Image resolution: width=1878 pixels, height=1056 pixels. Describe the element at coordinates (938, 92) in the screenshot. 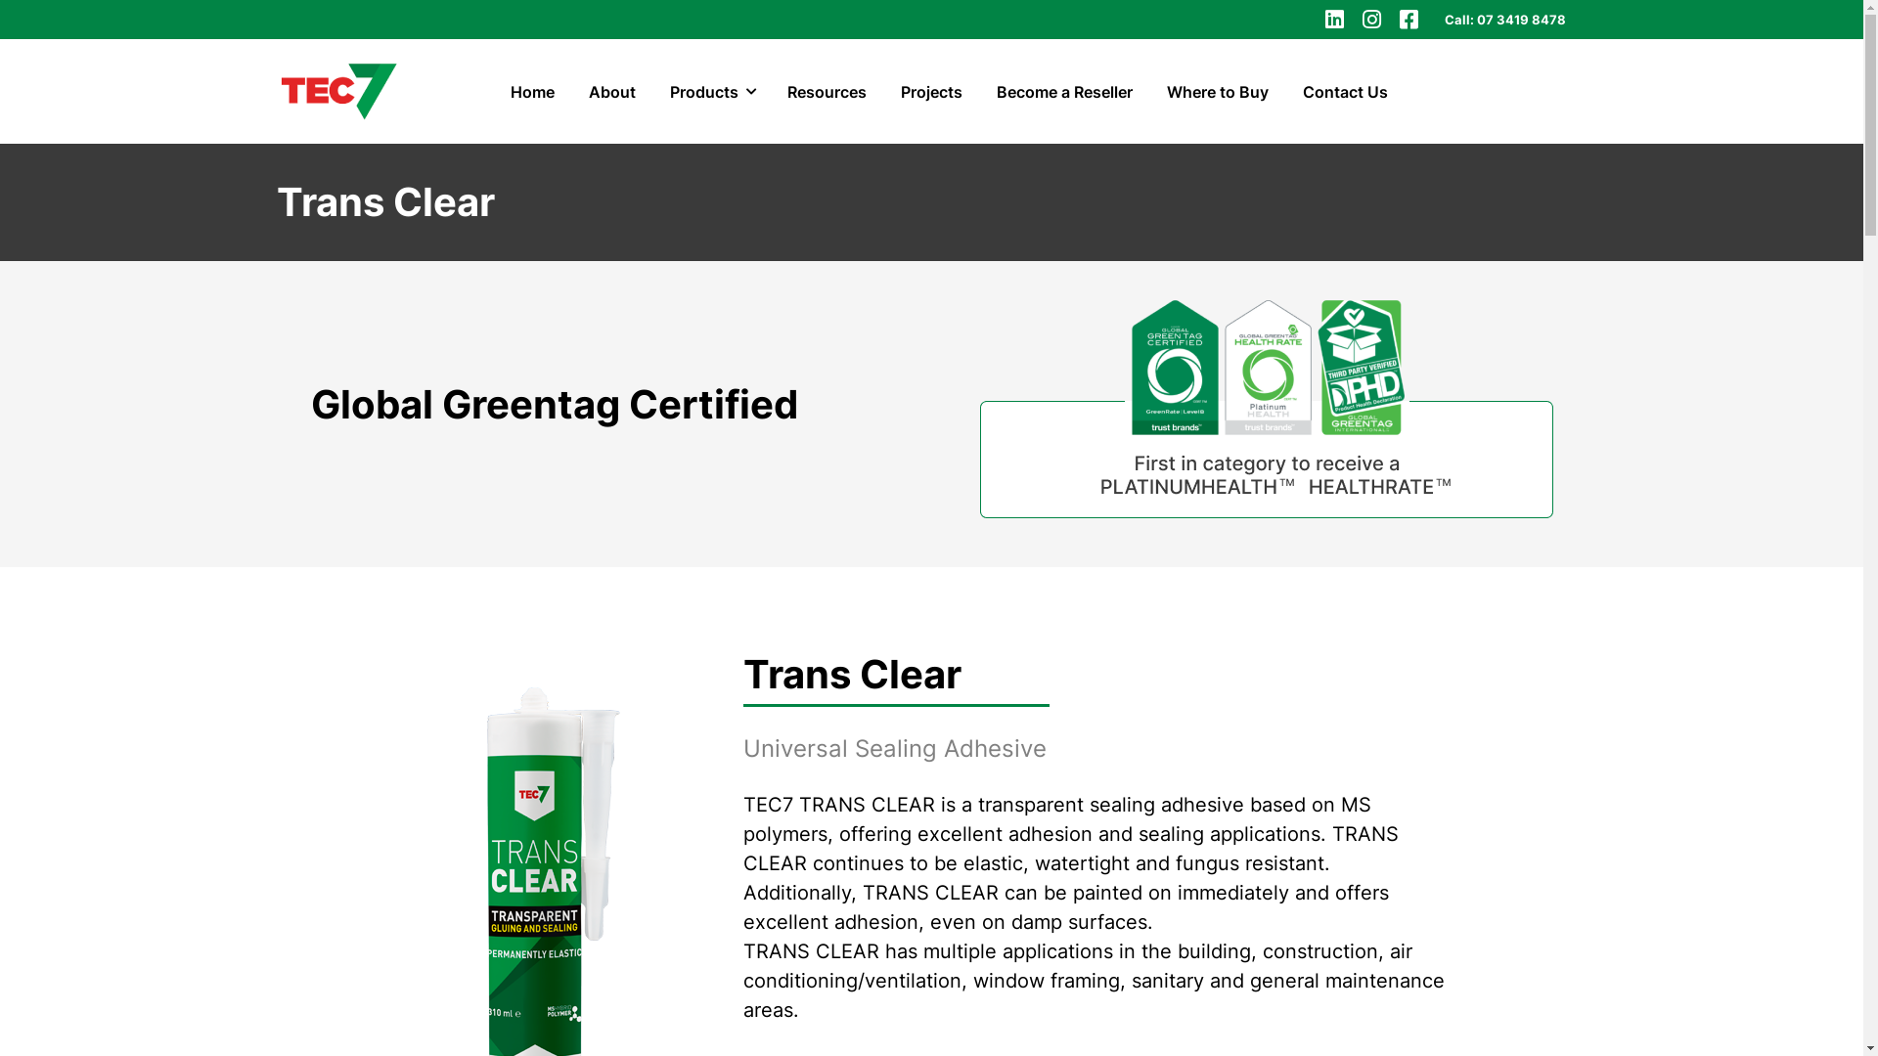

I see `Projects` at that location.